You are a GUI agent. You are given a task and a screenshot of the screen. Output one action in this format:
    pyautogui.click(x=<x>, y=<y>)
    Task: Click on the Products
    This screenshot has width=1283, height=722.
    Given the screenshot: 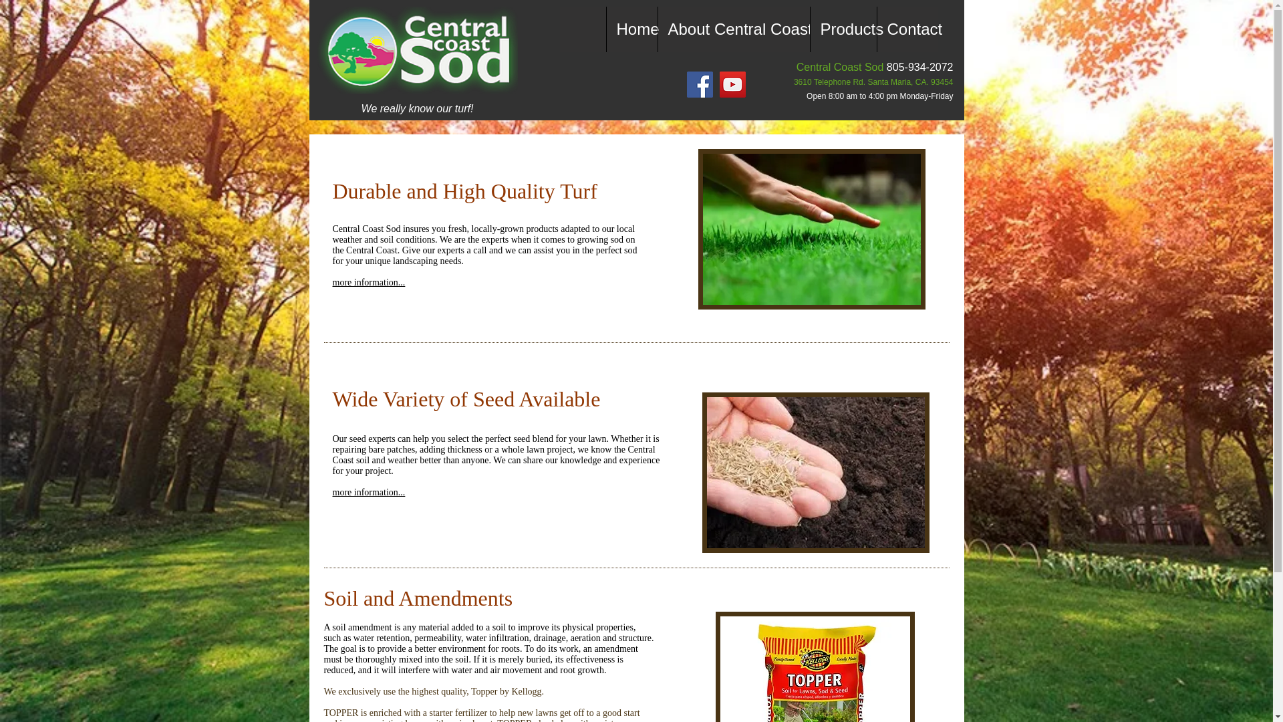 What is the action you would take?
    pyautogui.click(x=843, y=29)
    